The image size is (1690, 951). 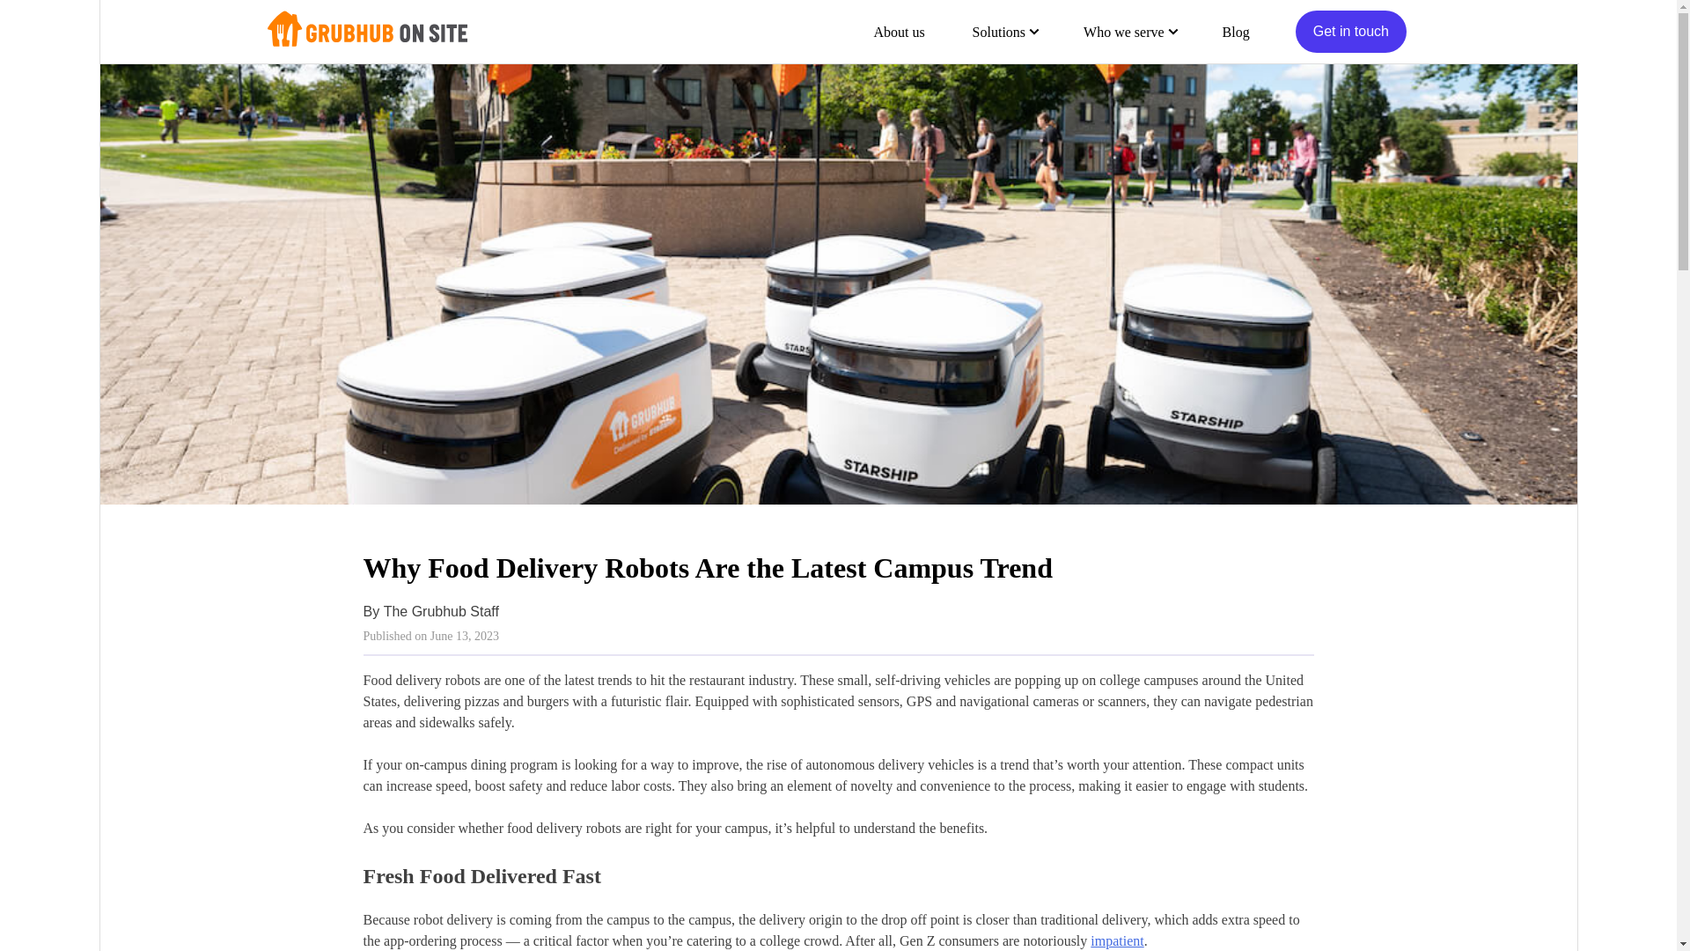 I want to click on Solutions, so click(x=1003, y=32).